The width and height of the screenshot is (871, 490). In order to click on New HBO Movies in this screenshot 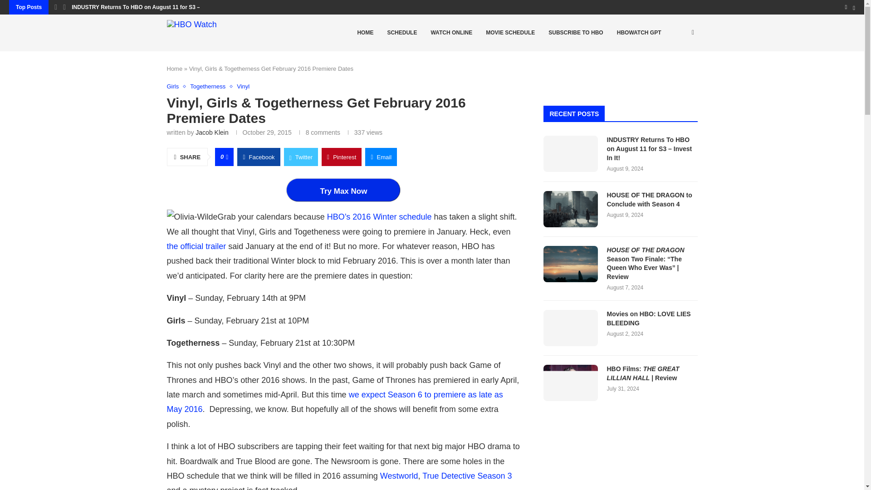, I will do `click(510, 33)`.